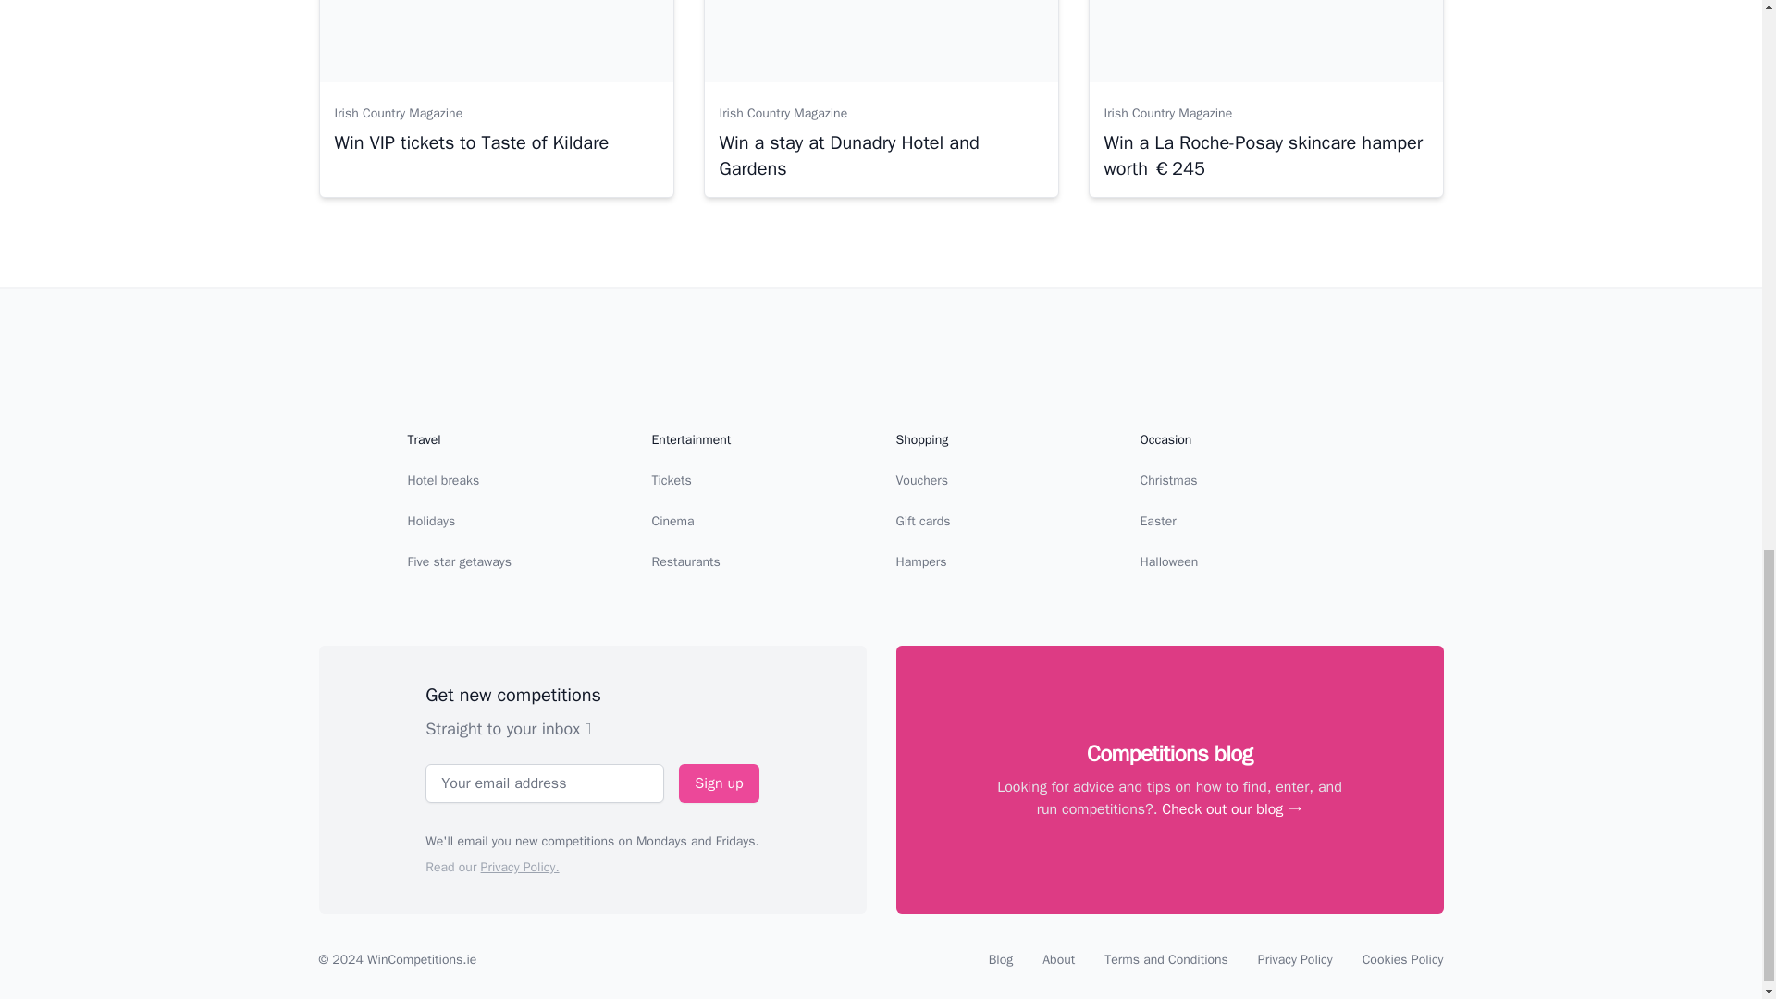 The image size is (1776, 999). I want to click on About, so click(1058, 960).